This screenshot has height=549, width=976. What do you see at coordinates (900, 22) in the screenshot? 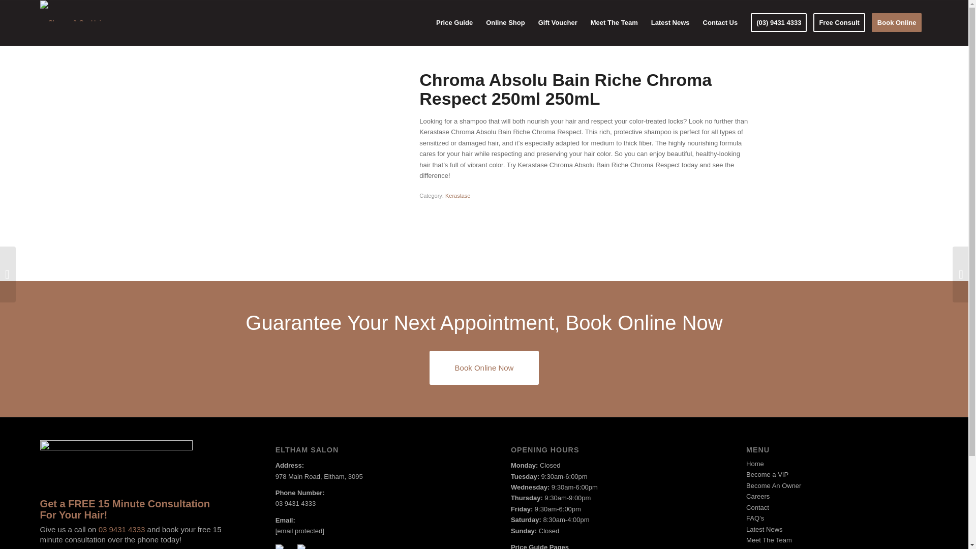
I see `Book Online` at bounding box center [900, 22].